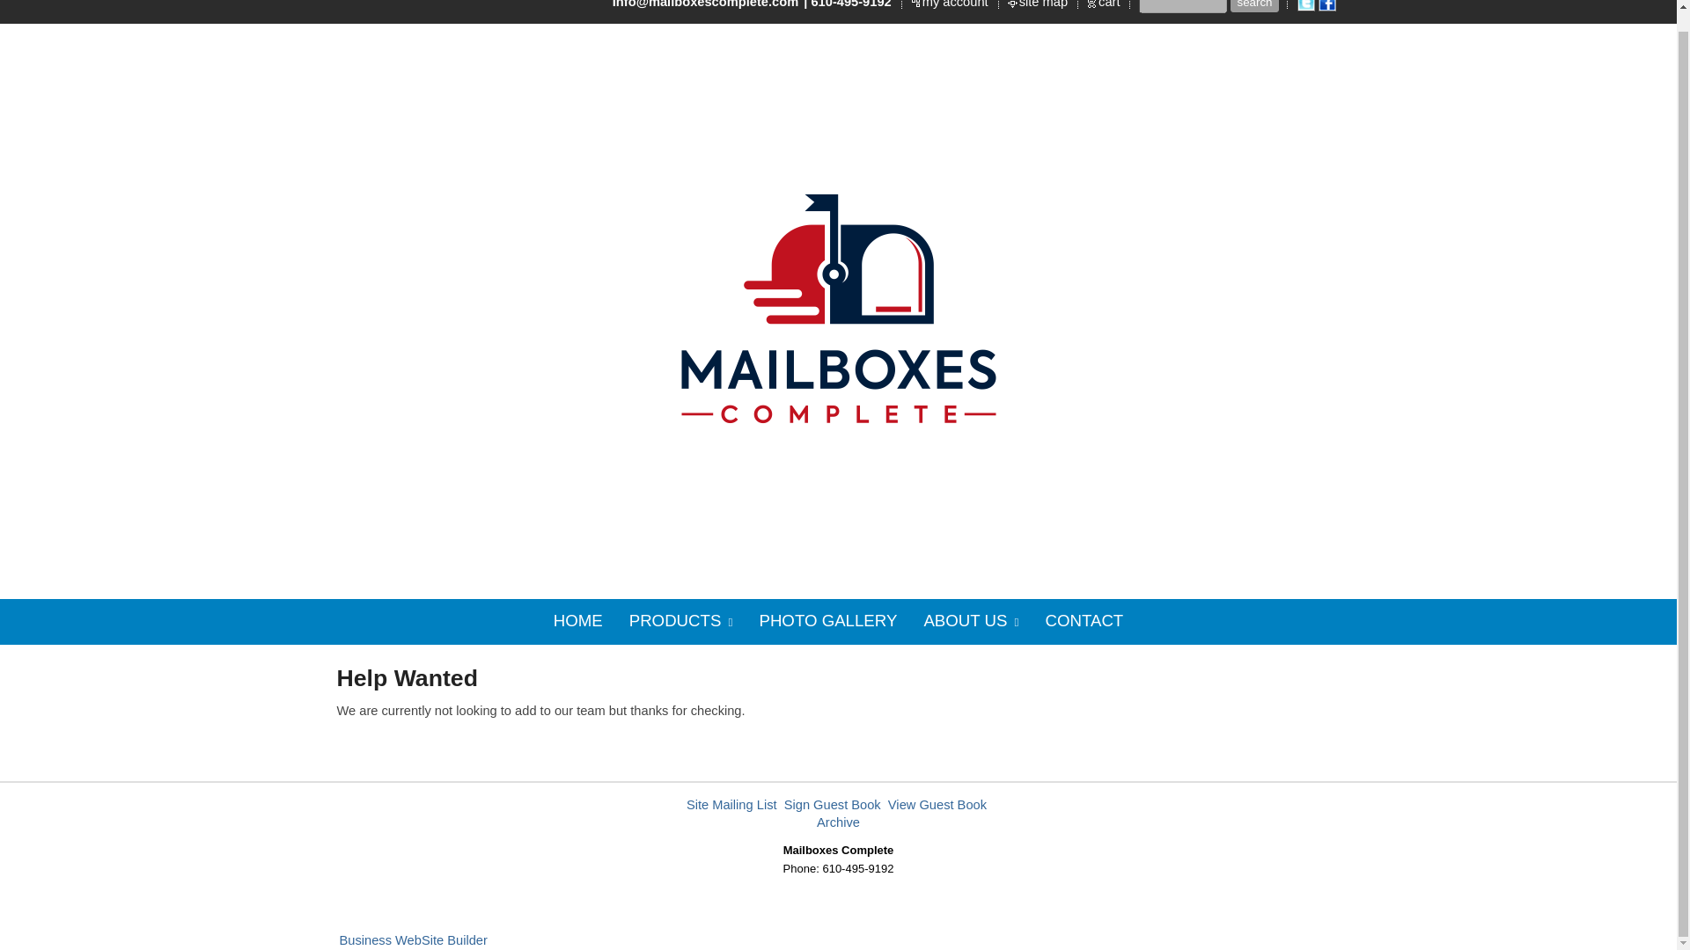 The height and width of the screenshot is (950, 1690). Describe the element at coordinates (956, 5) in the screenshot. I see `my account` at that location.